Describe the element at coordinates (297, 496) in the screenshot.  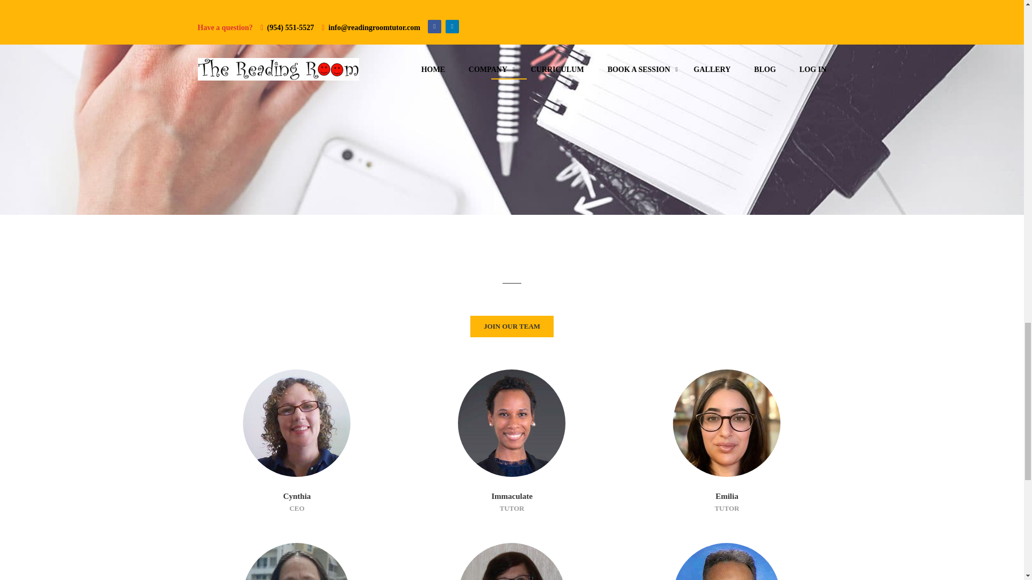
I see `Cynthia` at that location.